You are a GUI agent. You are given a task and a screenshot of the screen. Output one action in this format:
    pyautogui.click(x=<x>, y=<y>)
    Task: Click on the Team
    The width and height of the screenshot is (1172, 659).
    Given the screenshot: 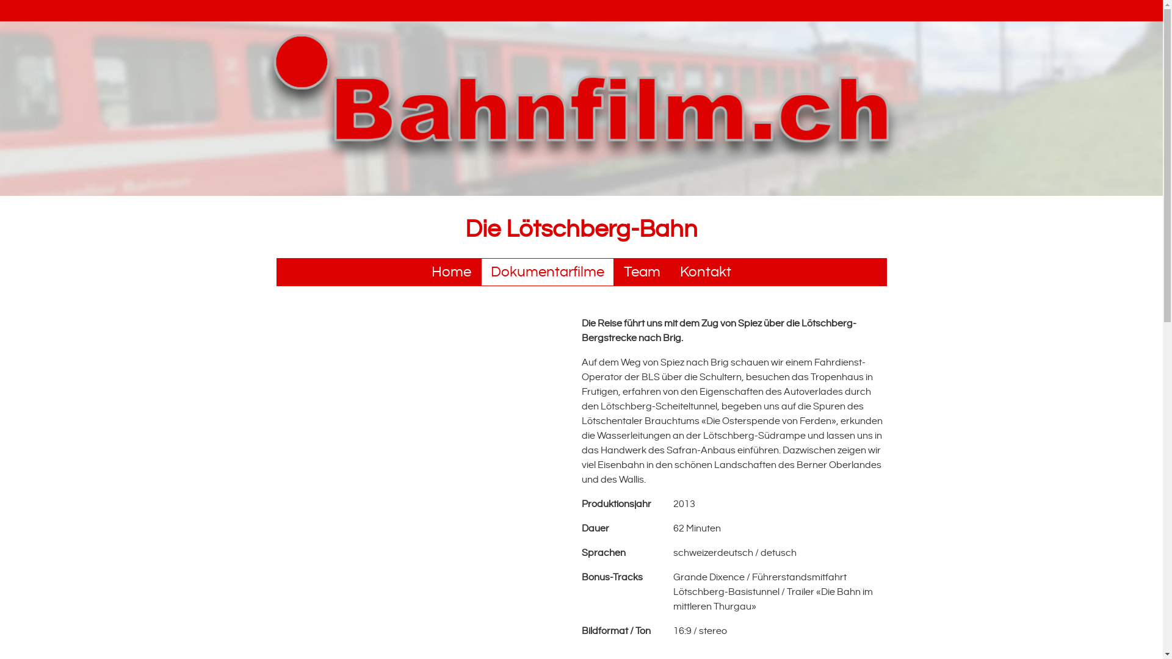 What is the action you would take?
    pyautogui.click(x=642, y=272)
    